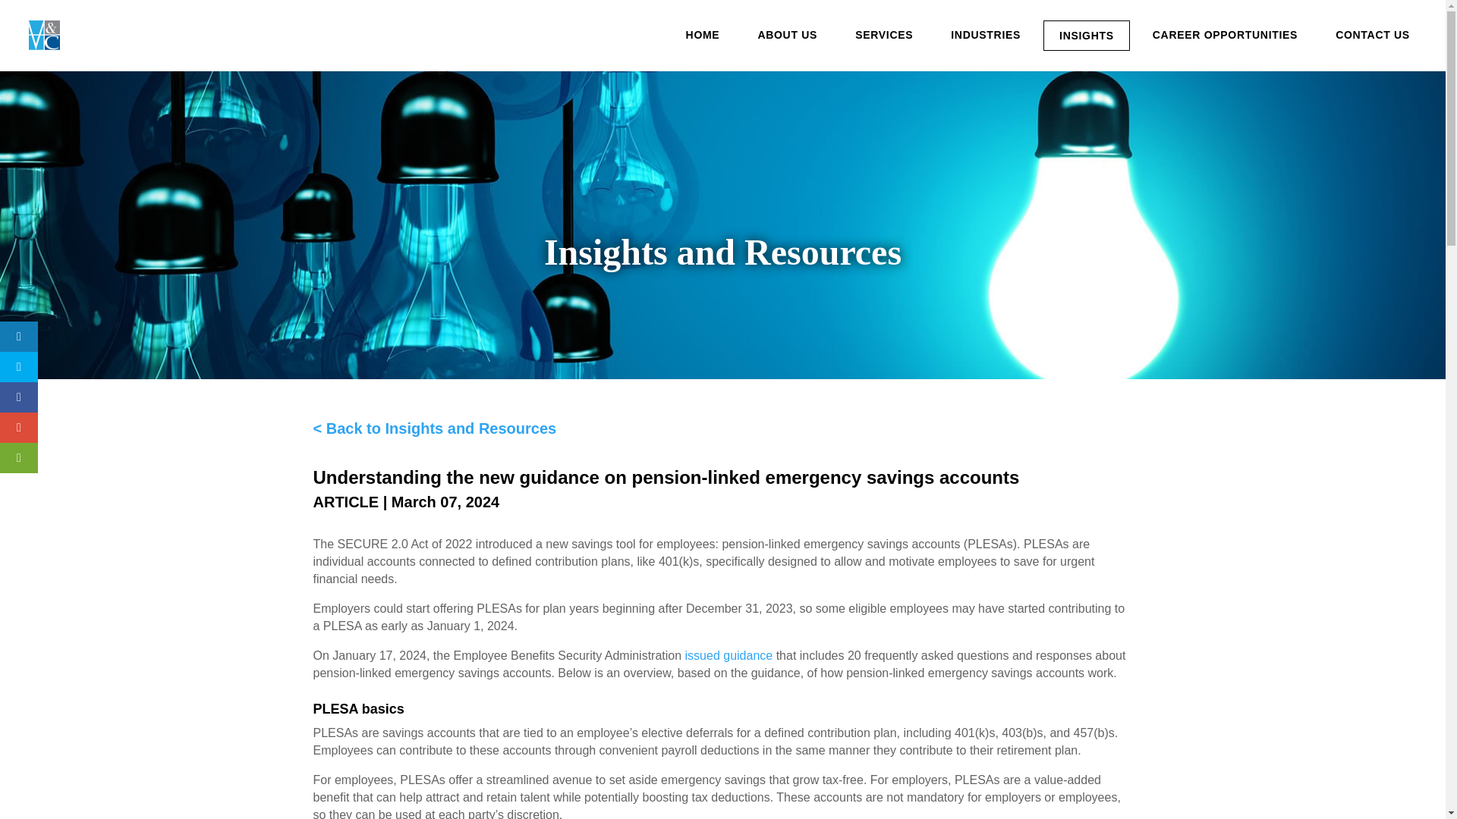 The width and height of the screenshot is (1457, 819). Describe the element at coordinates (1372, 35) in the screenshot. I see `CONTACT US` at that location.